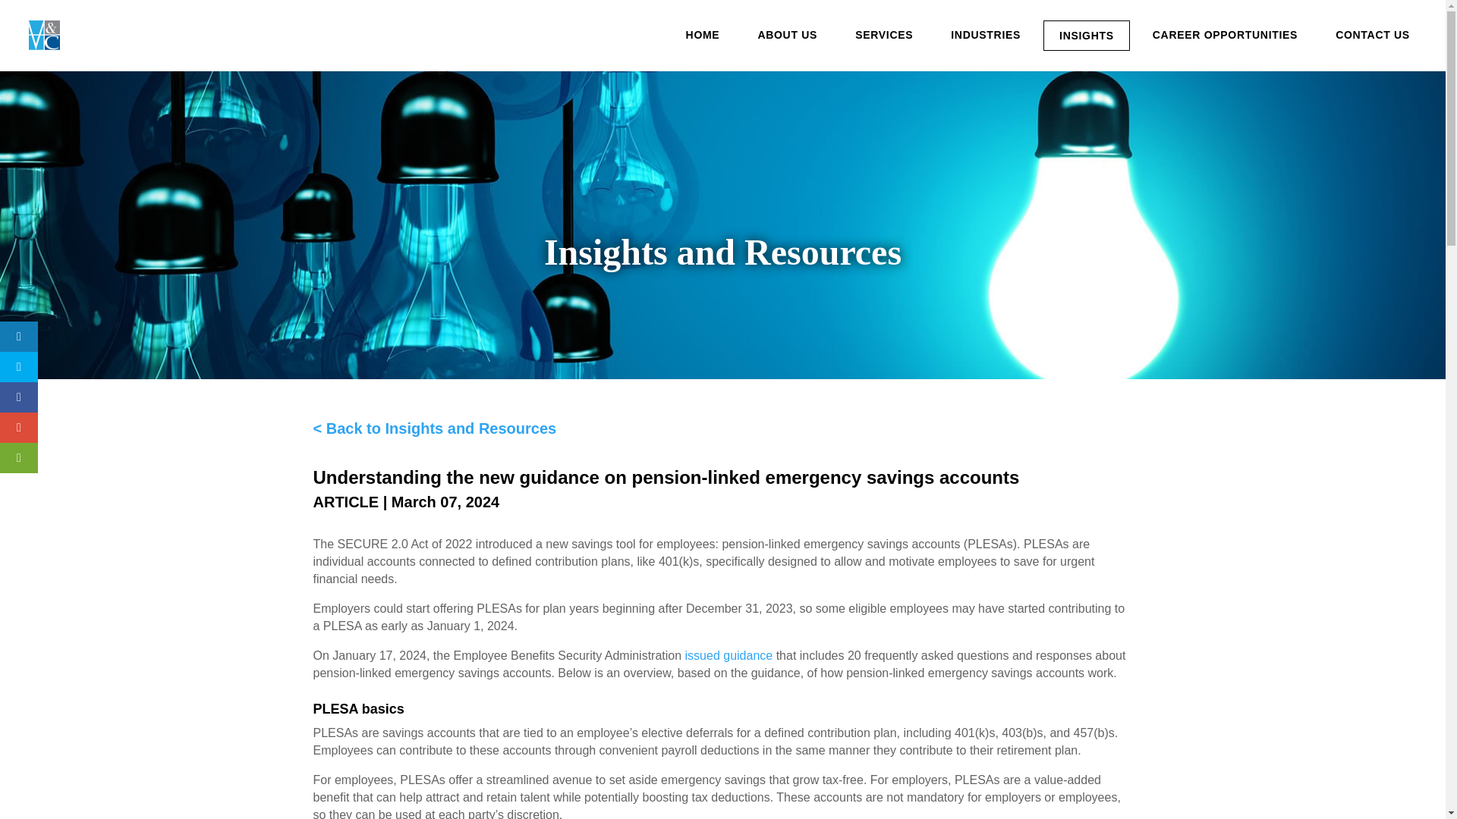 The width and height of the screenshot is (1457, 819). Describe the element at coordinates (1372, 35) in the screenshot. I see `CONTACT US` at that location.